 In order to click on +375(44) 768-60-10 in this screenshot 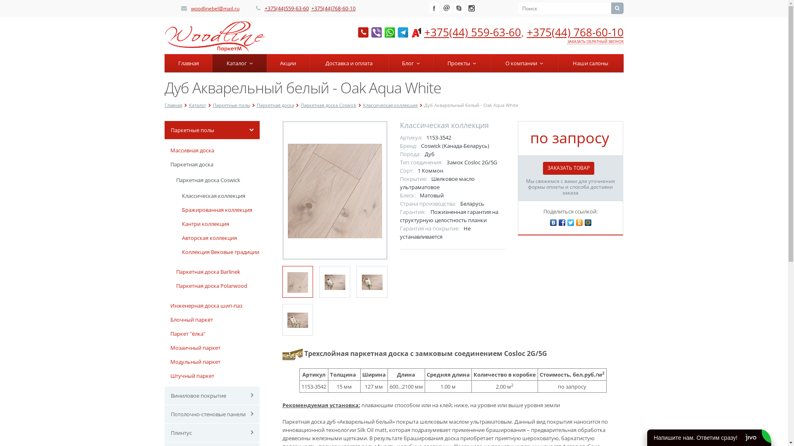, I will do `click(575, 32)`.